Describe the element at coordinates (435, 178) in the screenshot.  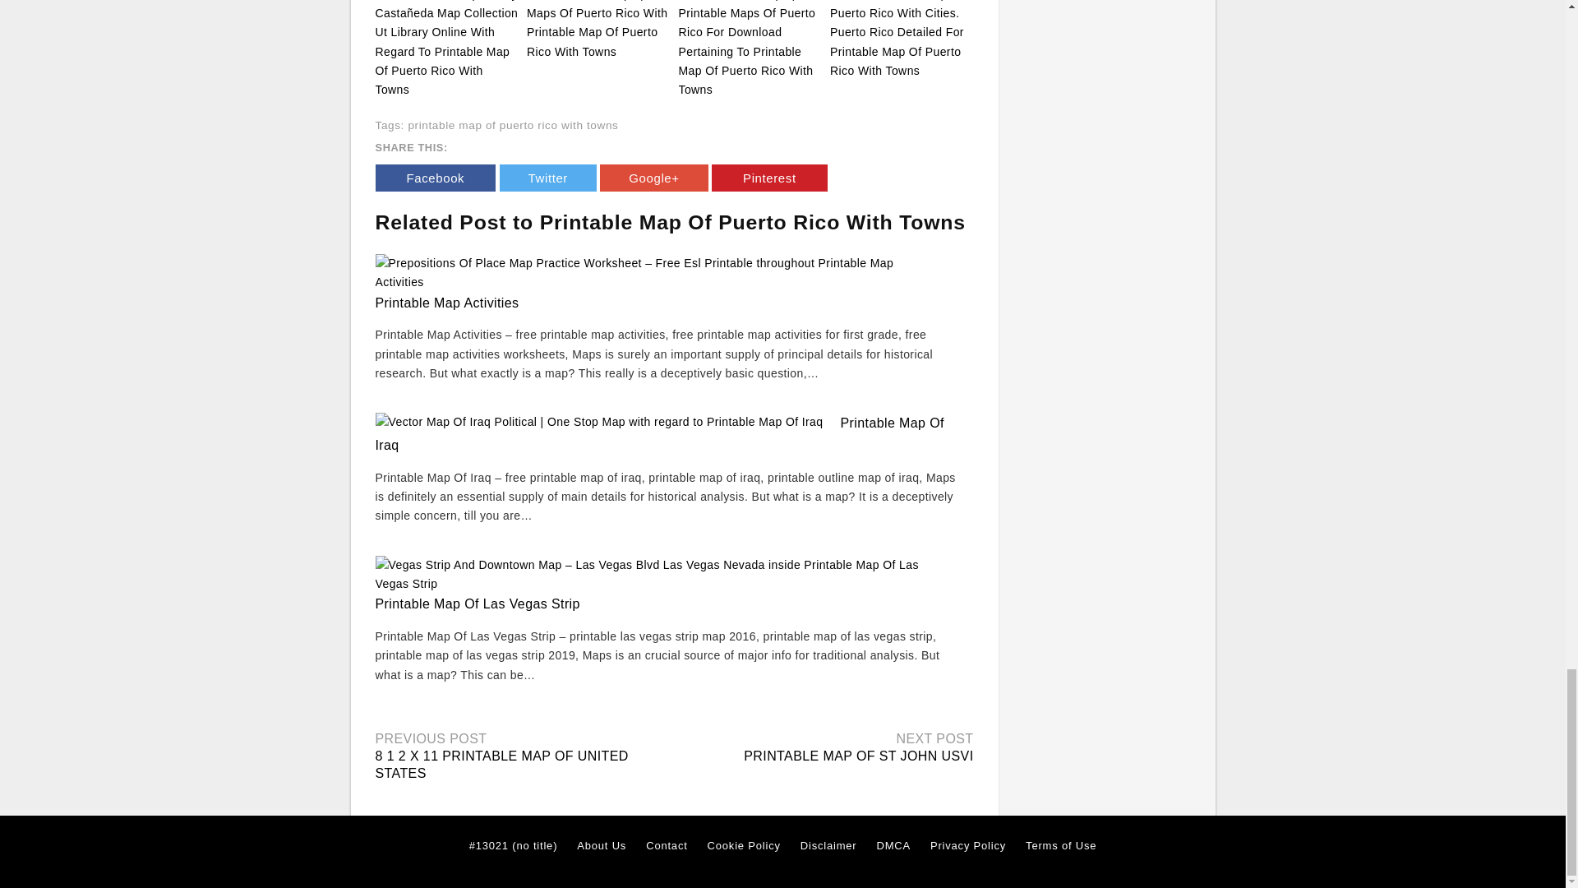
I see `Facebook` at that location.